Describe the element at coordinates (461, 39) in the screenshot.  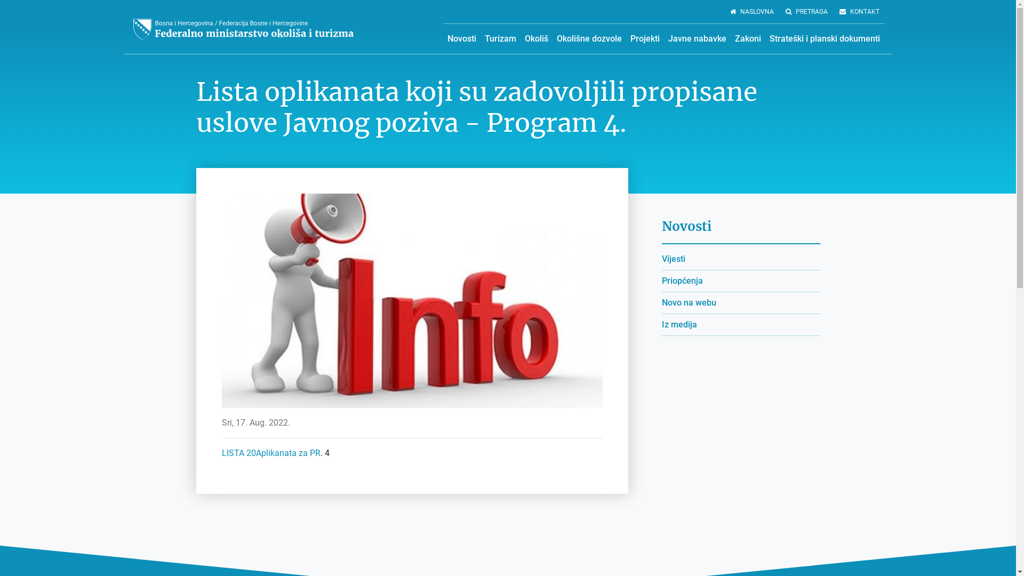
I see `Novosti` at that location.